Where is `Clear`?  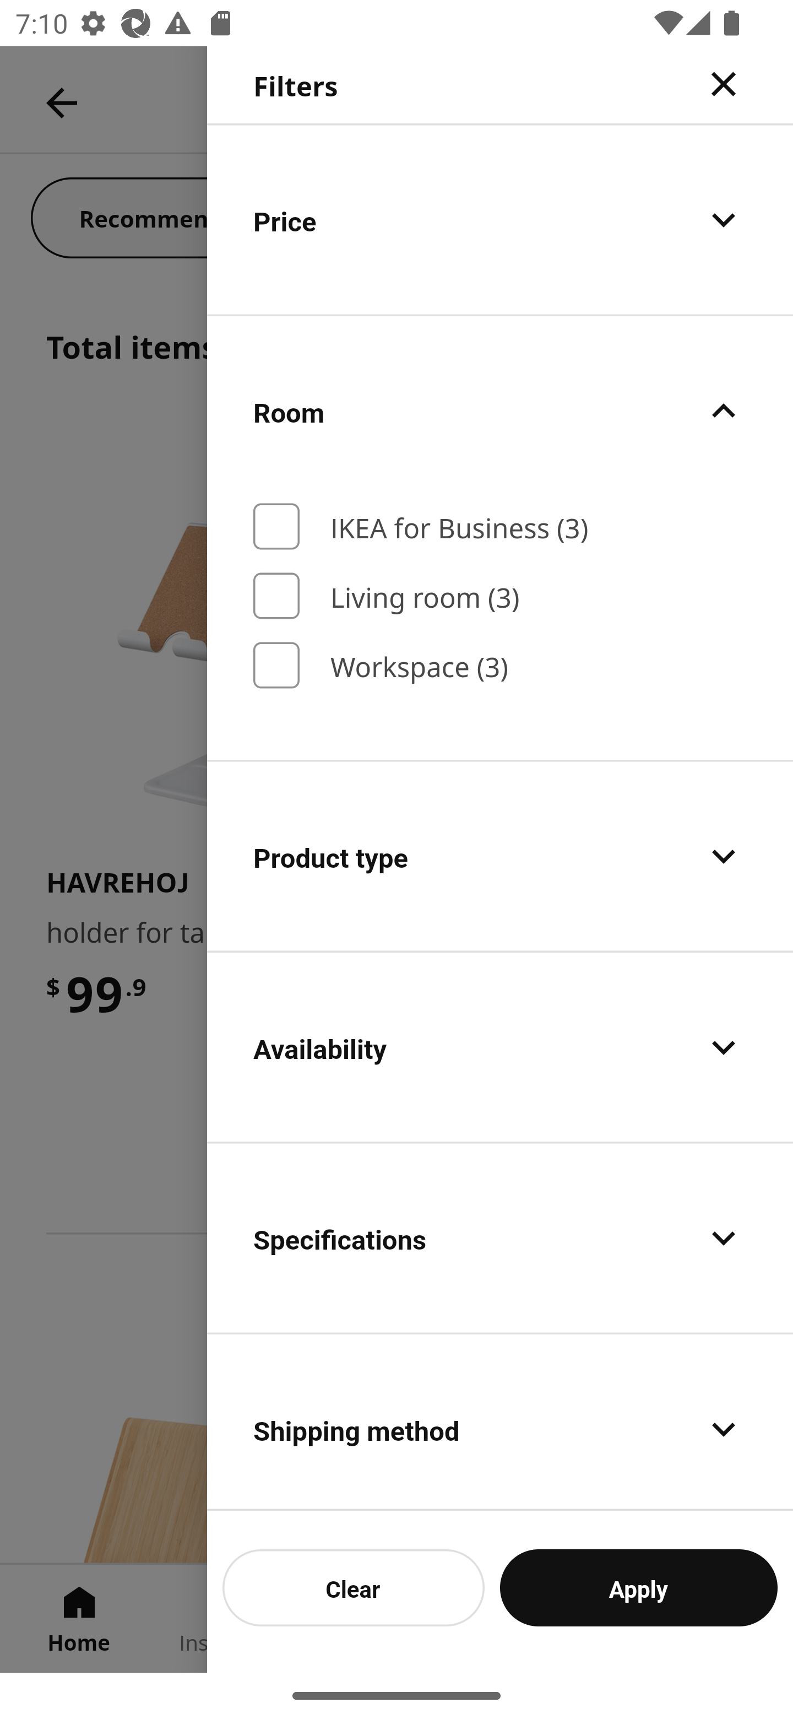 Clear is located at coordinates (354, 1587).